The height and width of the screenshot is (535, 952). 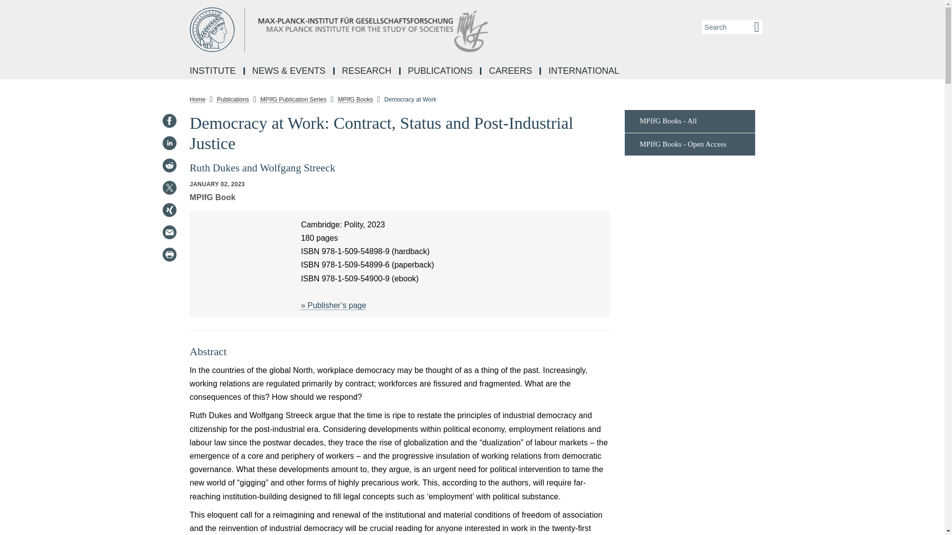 I want to click on E-Mail, so click(x=169, y=232).